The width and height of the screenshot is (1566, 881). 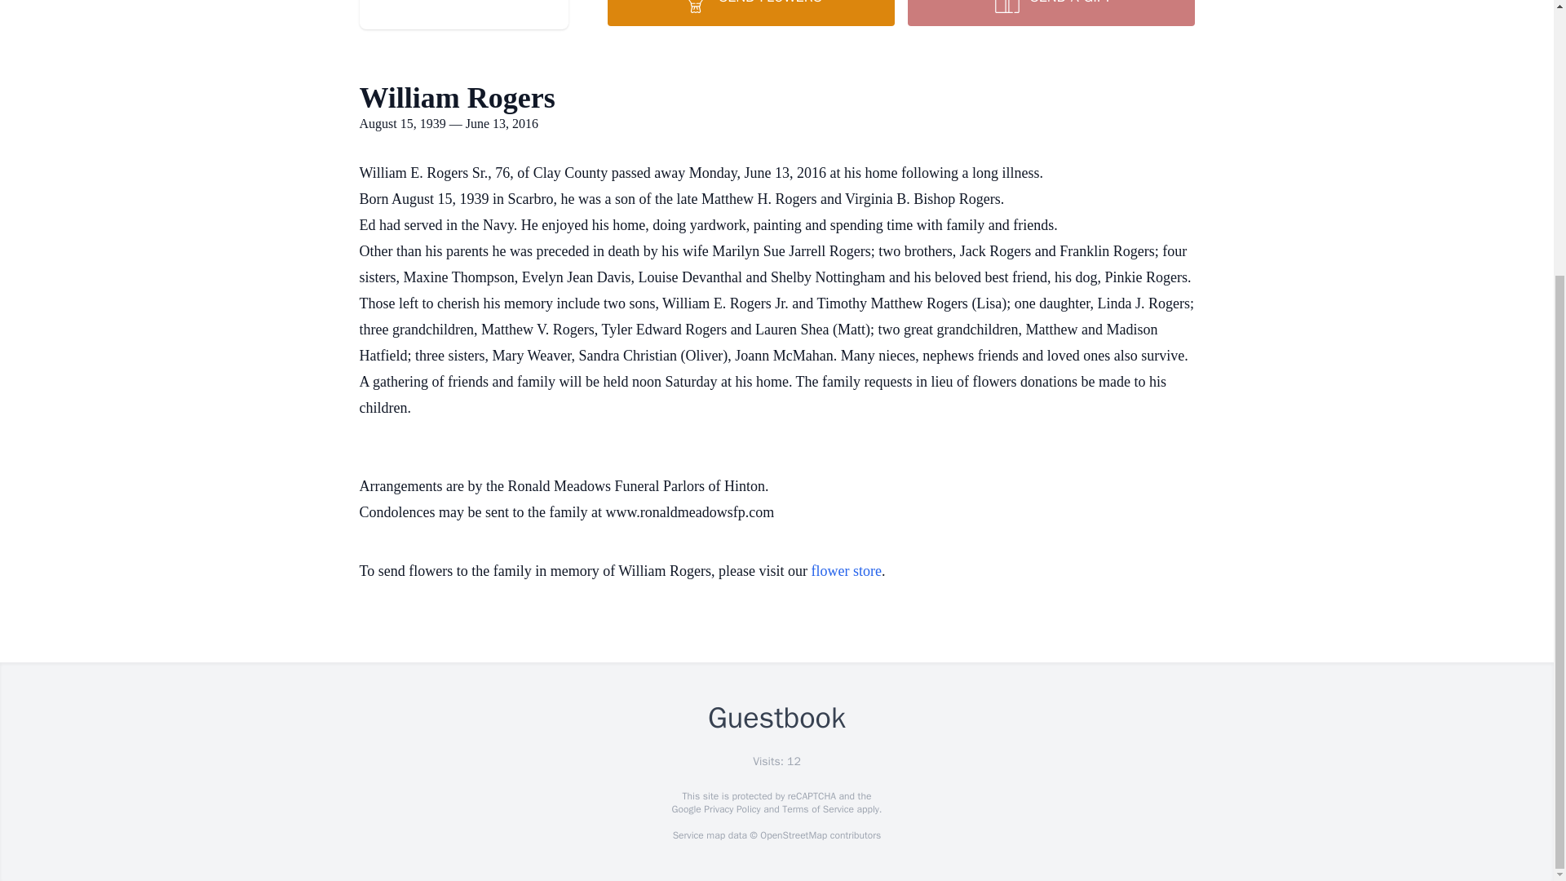 What do you see at coordinates (793, 835) in the screenshot?
I see `OpenStreetMap` at bounding box center [793, 835].